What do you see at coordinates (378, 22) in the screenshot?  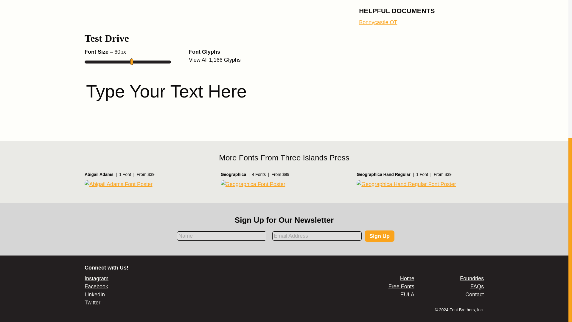 I see `Bonnycastle OT` at bounding box center [378, 22].